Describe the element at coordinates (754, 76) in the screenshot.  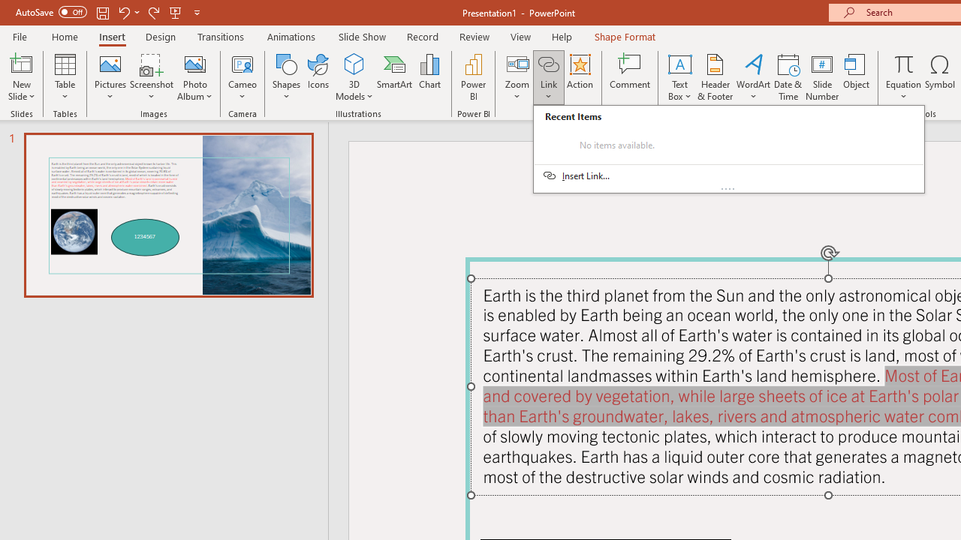
I see `WordArt` at that location.